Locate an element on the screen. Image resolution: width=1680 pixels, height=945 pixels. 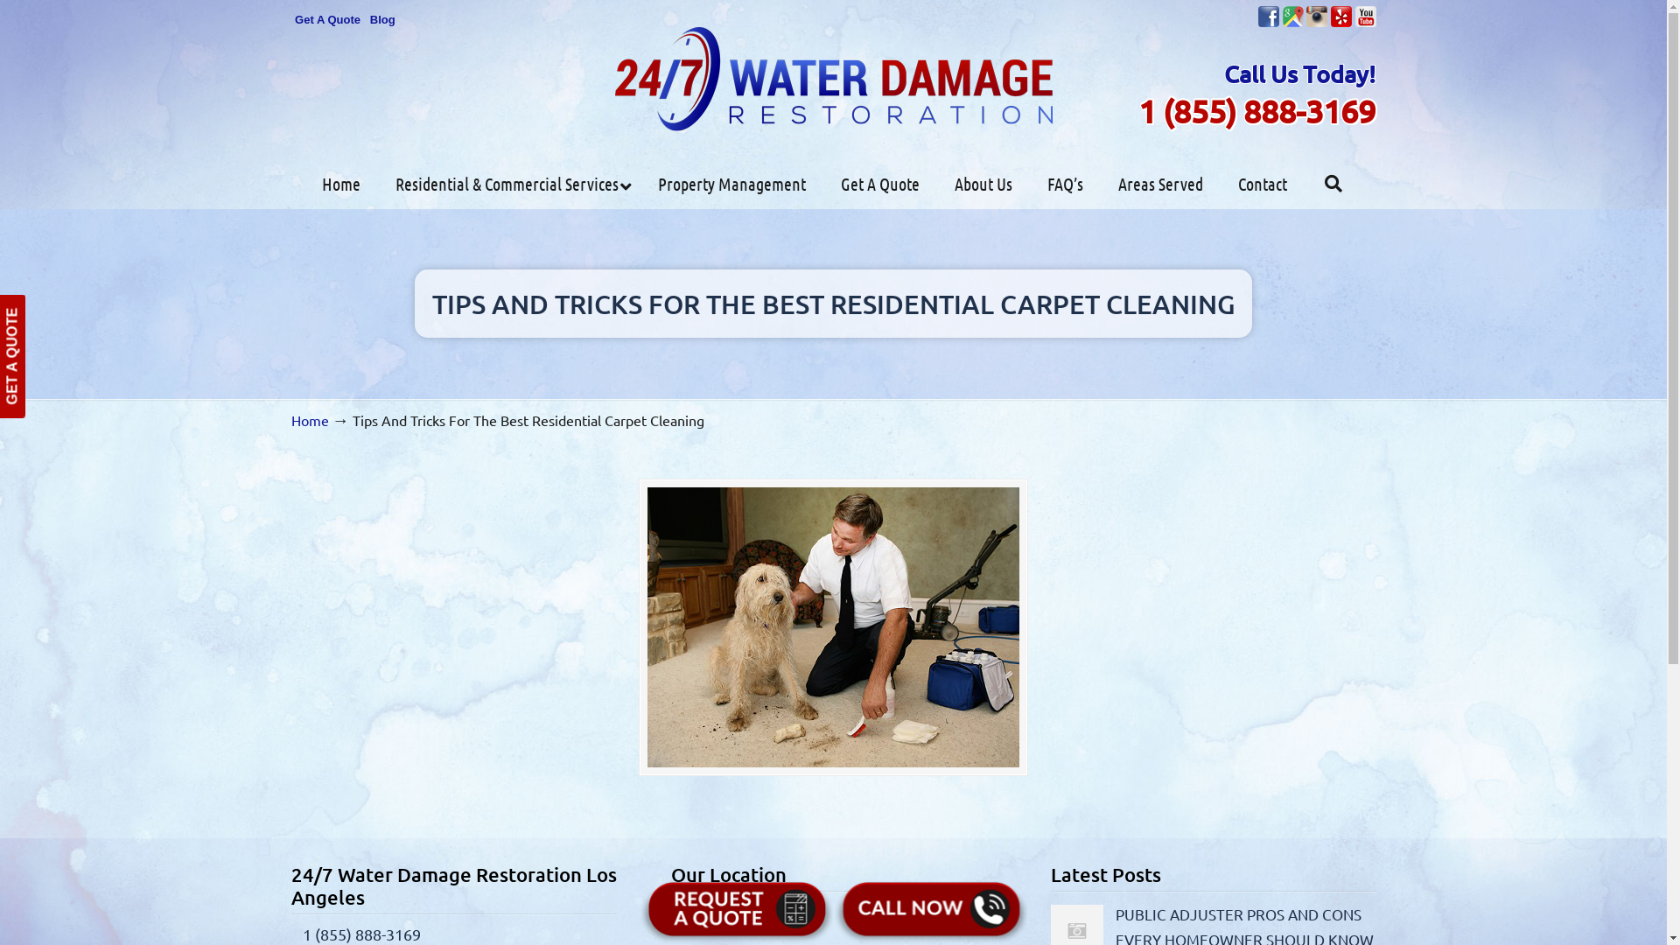
Areas Served is located at coordinates (1160, 184).